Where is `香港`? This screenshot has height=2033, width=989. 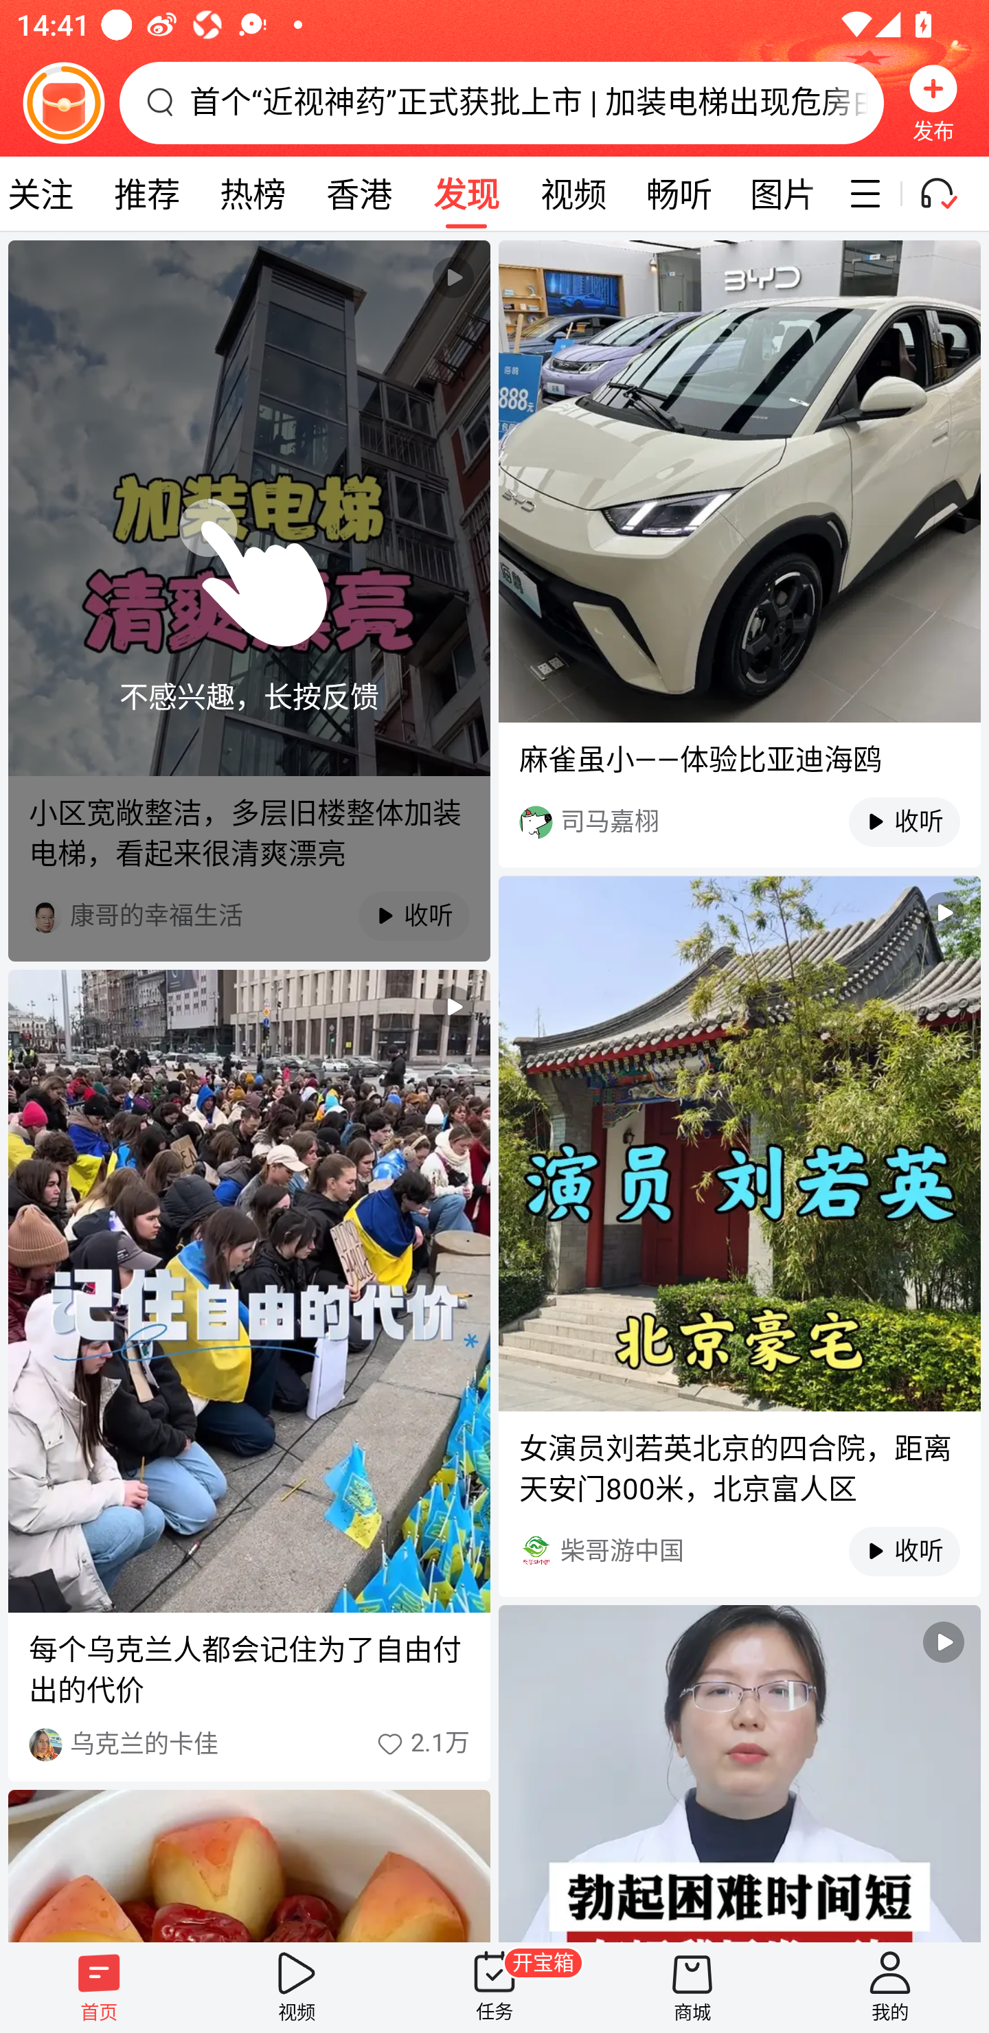
香港 is located at coordinates (359, 194).